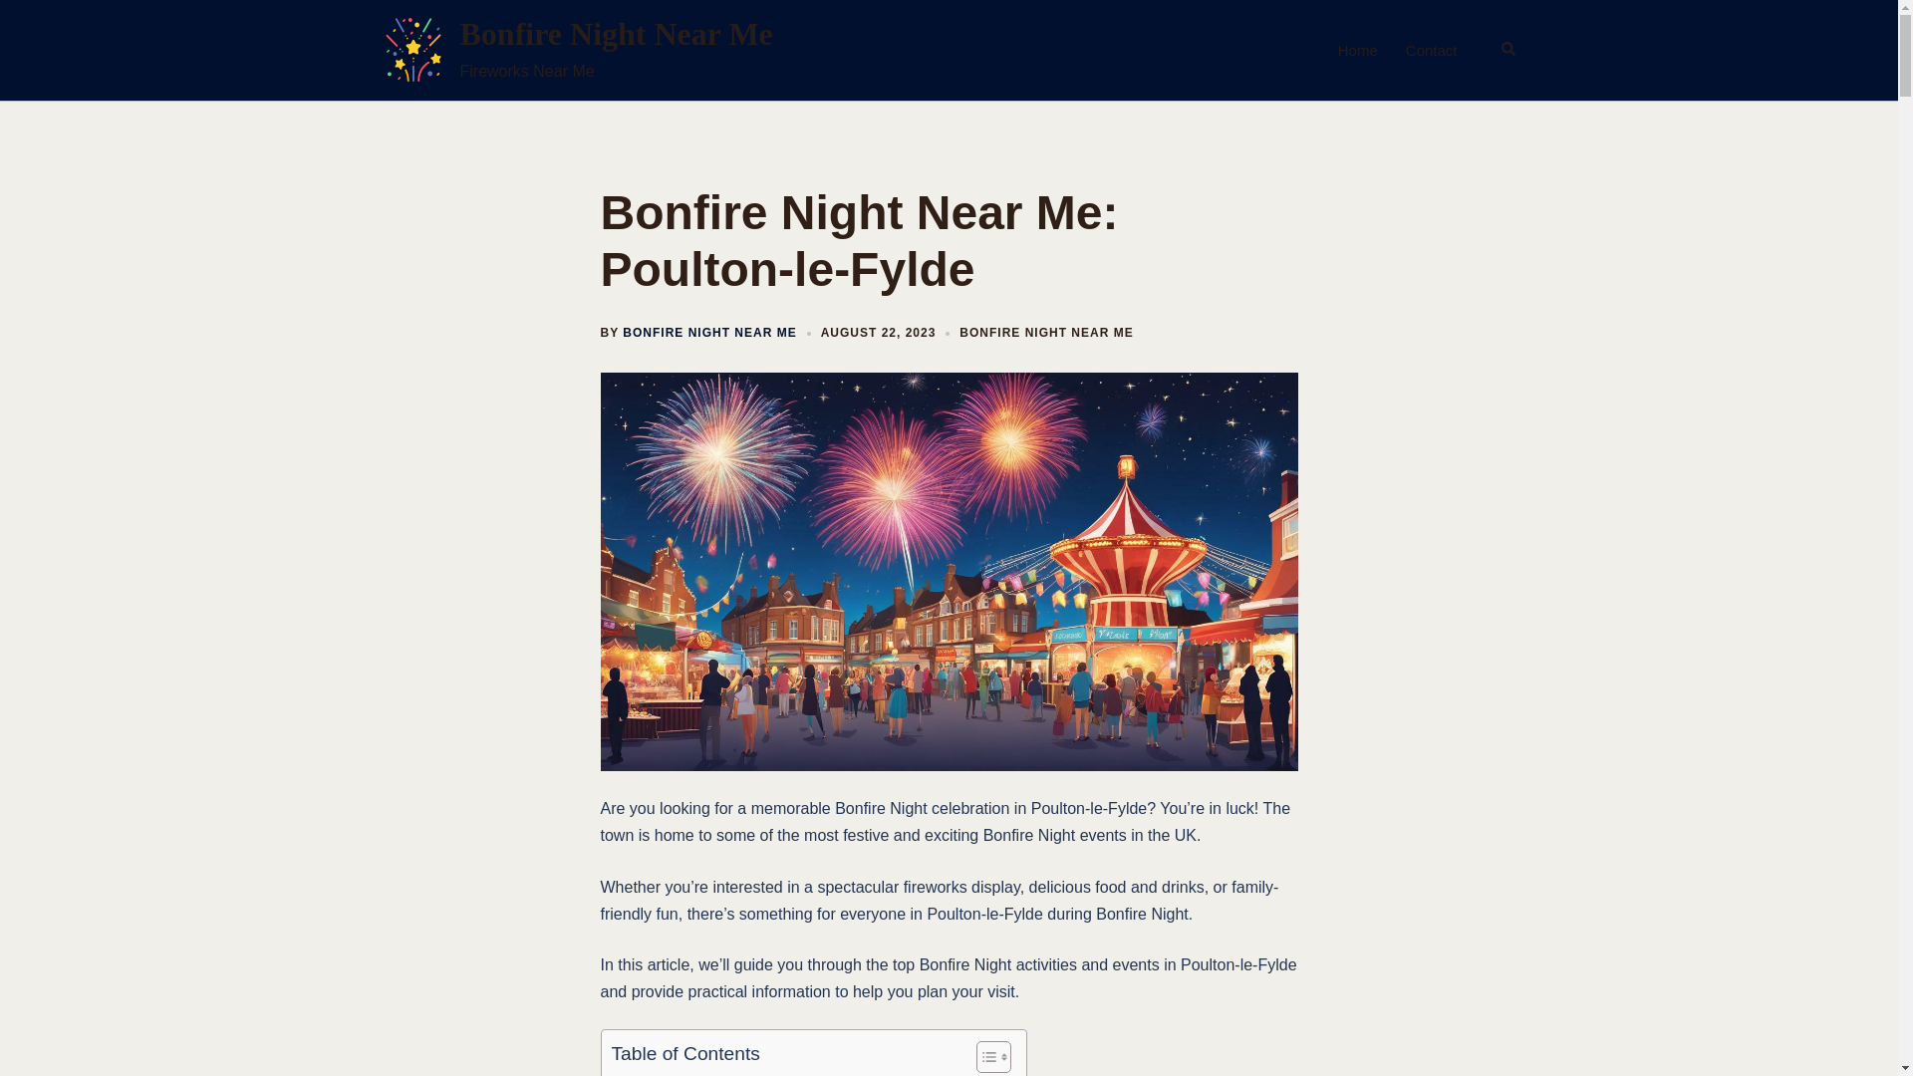 This screenshot has width=1913, height=1076. I want to click on Bonfire Night Near Me, so click(412, 50).